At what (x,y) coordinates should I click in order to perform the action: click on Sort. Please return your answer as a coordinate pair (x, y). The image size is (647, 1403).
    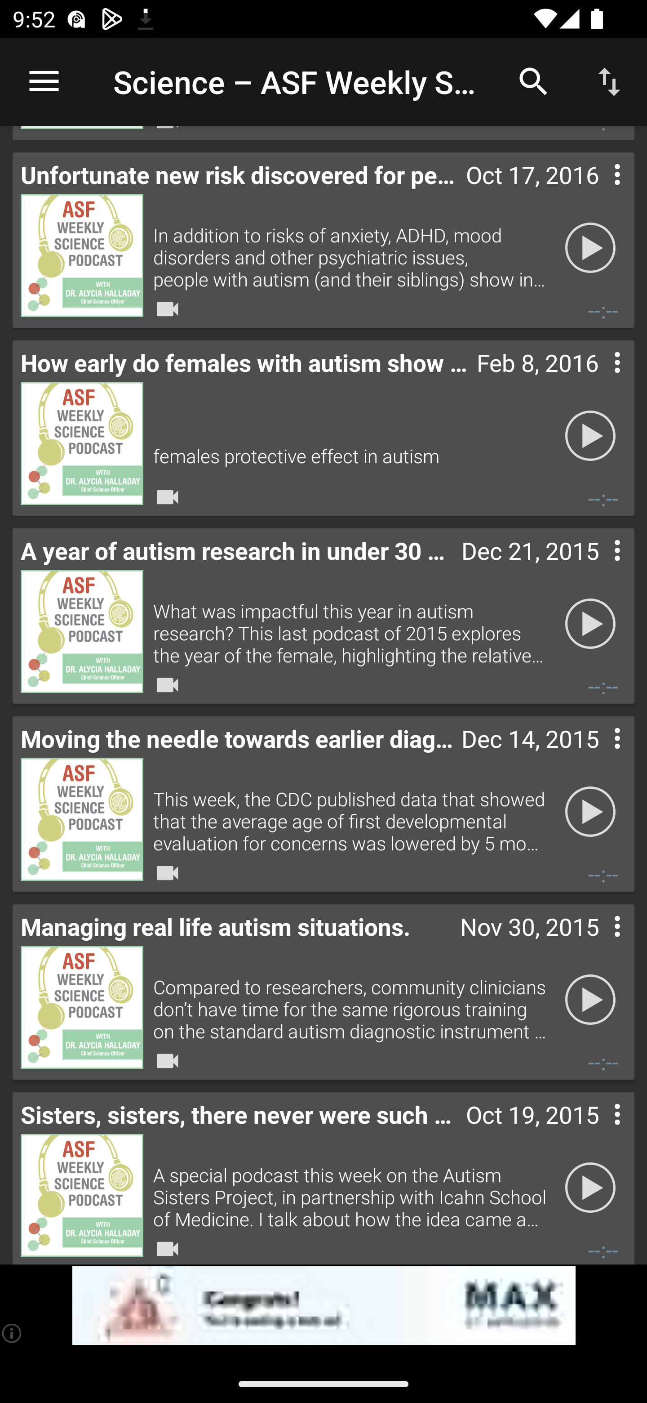
    Looking at the image, I should click on (609, 81).